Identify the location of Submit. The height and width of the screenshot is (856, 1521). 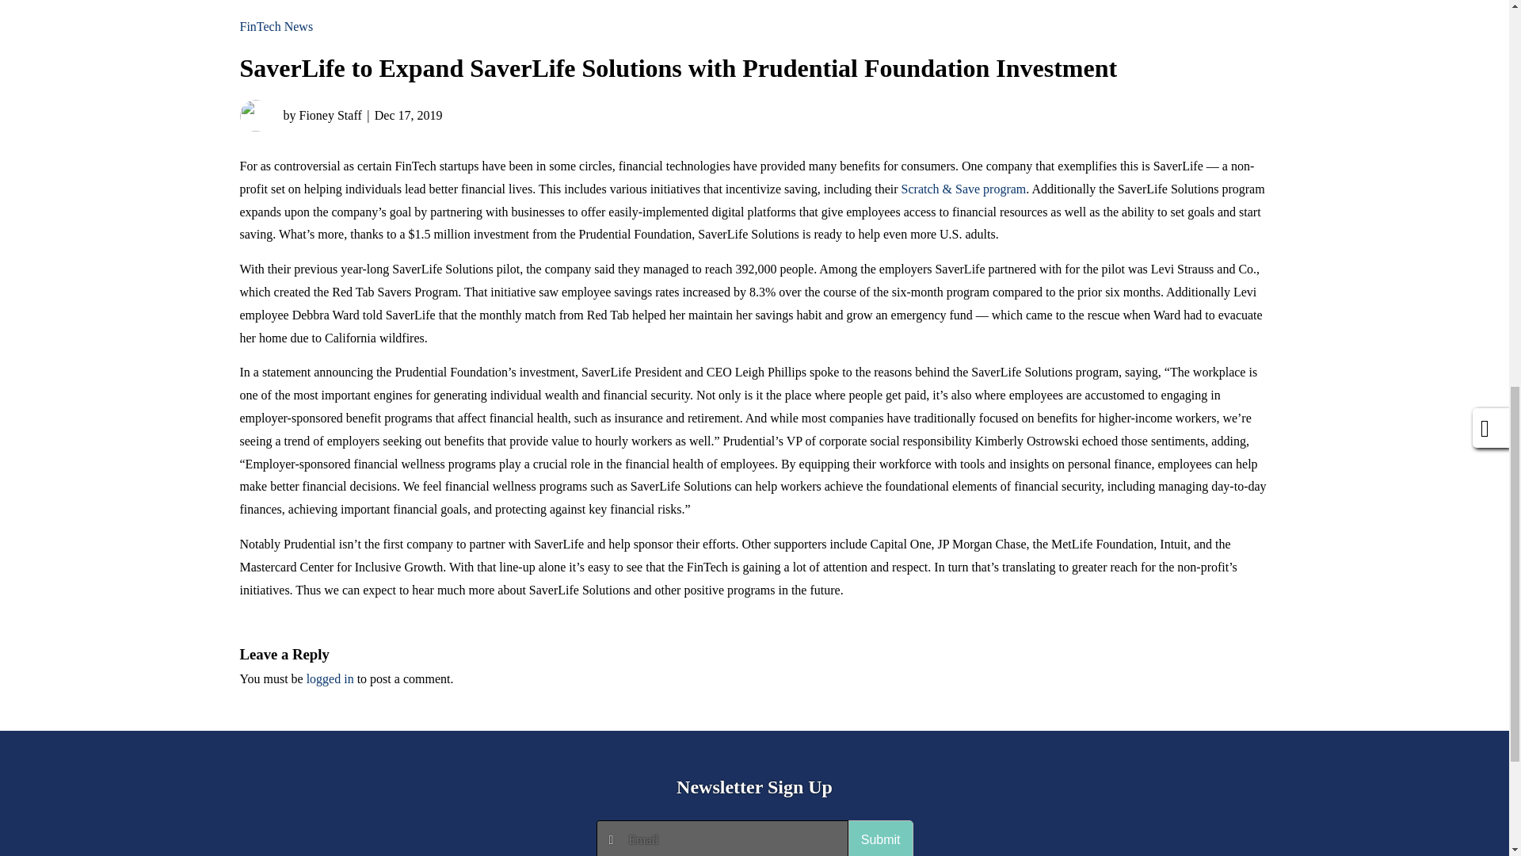
(881, 838).